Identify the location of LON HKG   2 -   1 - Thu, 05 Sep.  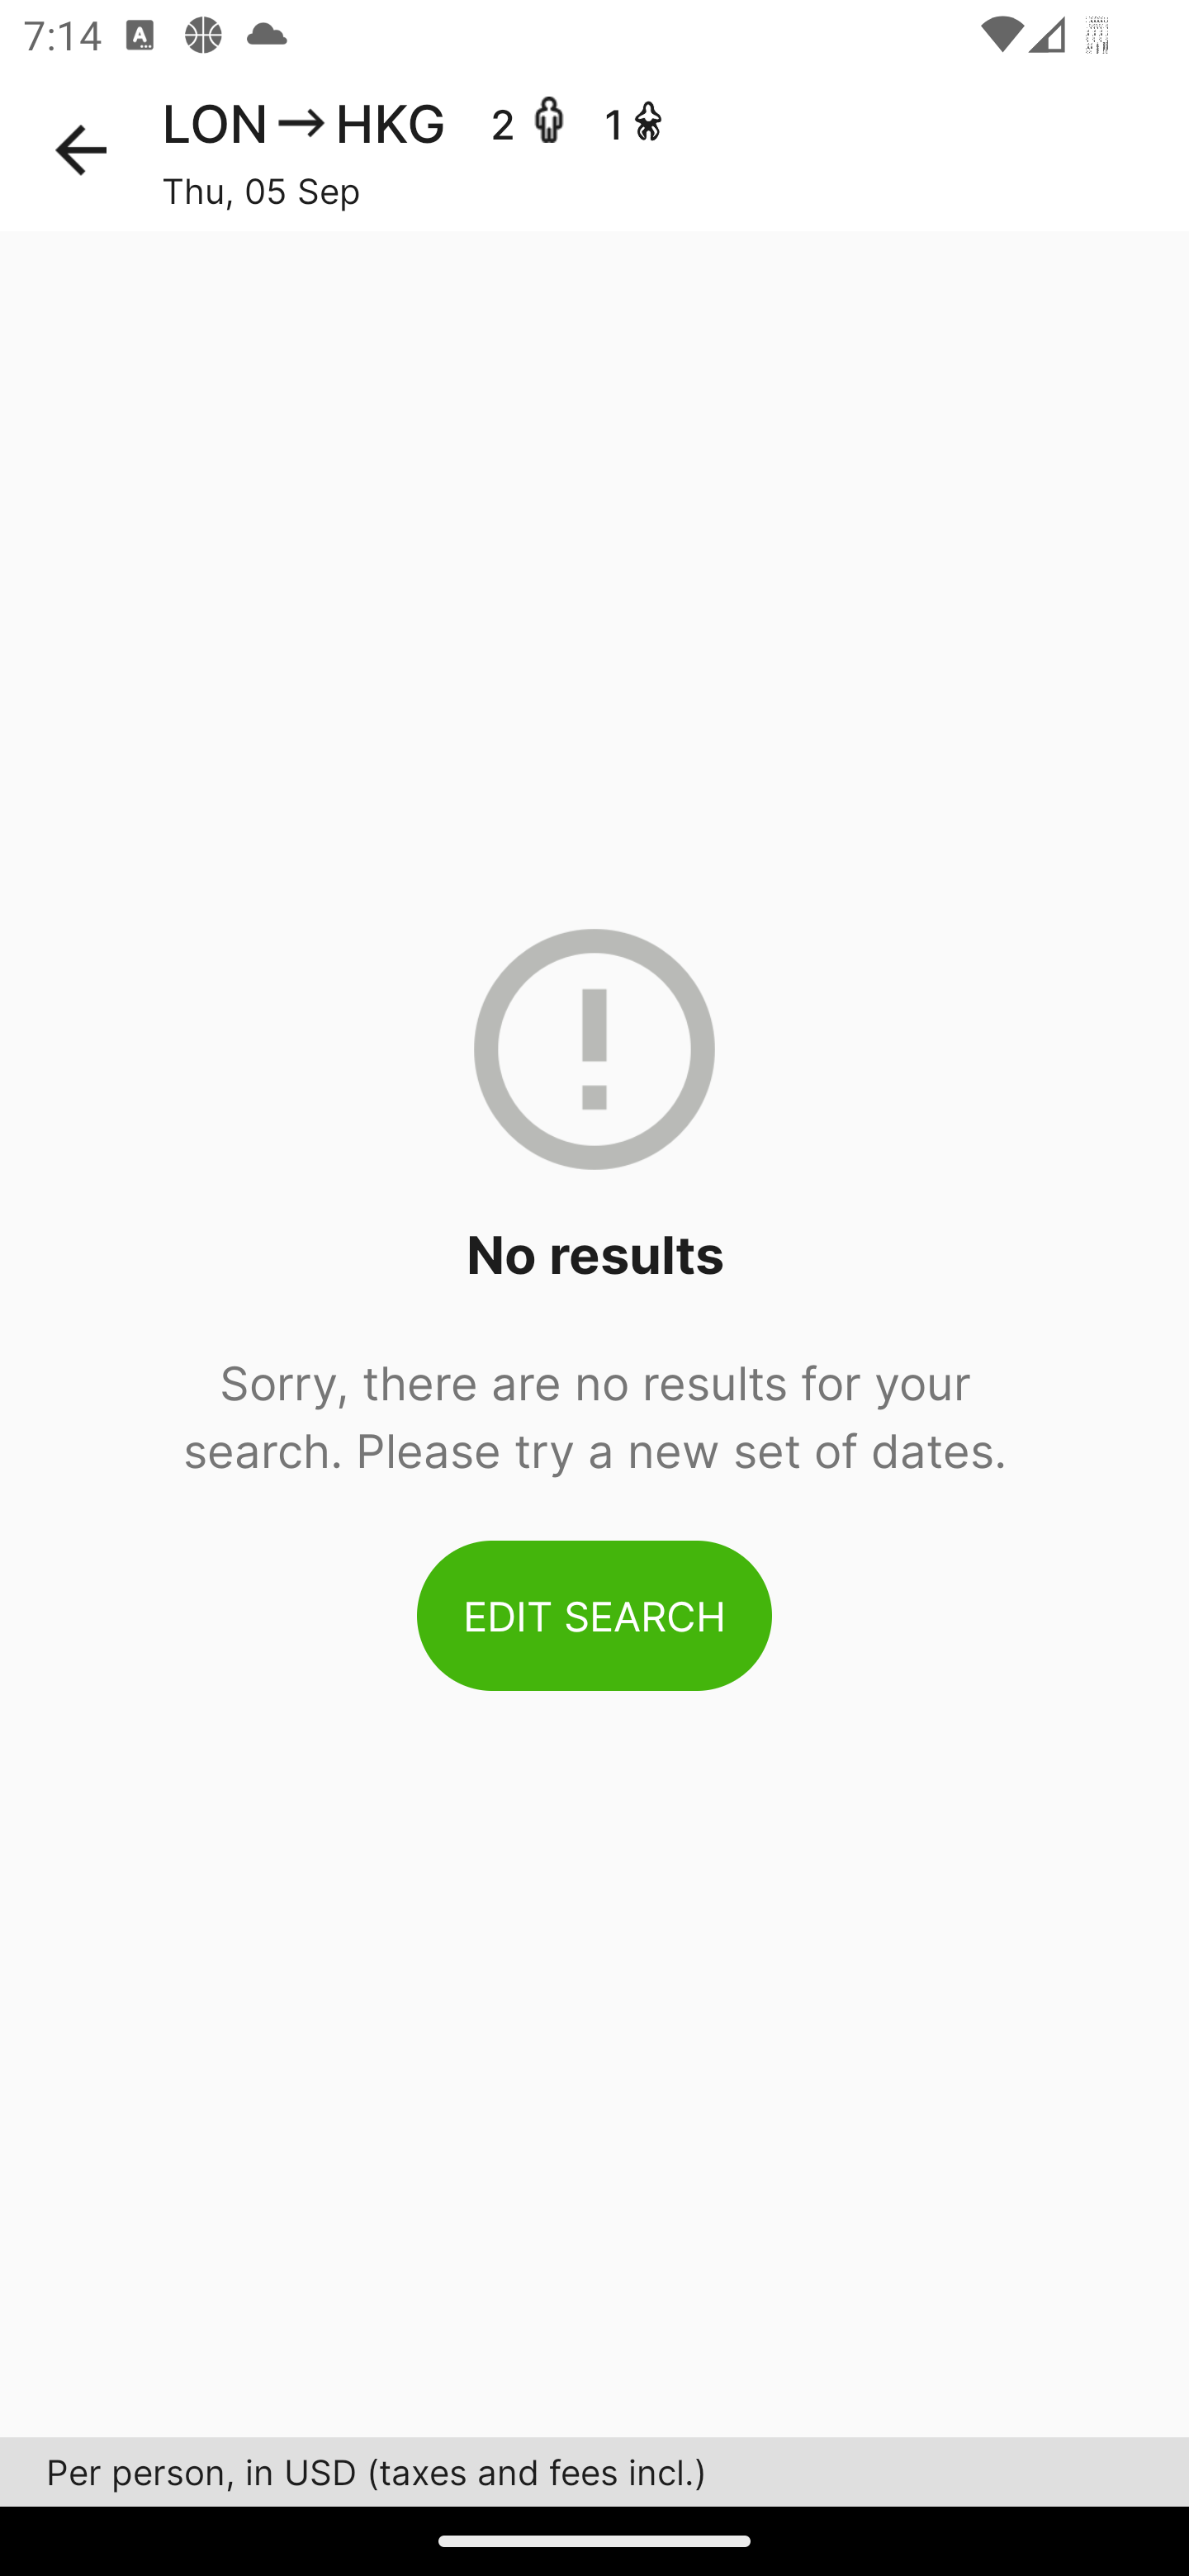
(675, 150).